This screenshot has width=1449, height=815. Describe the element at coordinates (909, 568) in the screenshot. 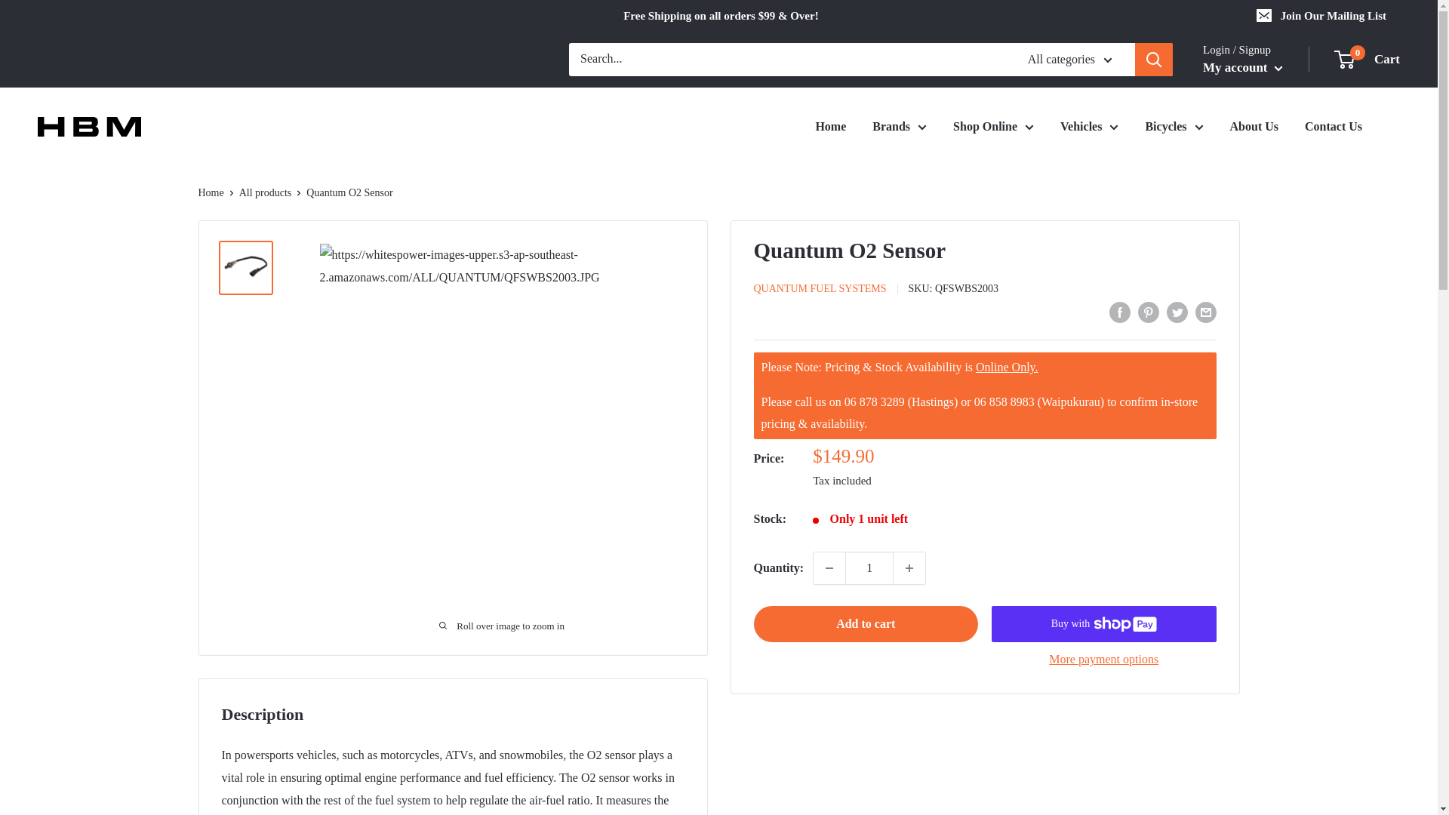

I see `Increase quantity by 1` at that location.